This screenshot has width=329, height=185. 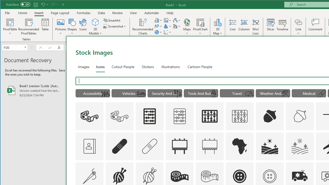 What do you see at coordinates (148, 66) in the screenshot?
I see `Stickers` at bounding box center [148, 66].